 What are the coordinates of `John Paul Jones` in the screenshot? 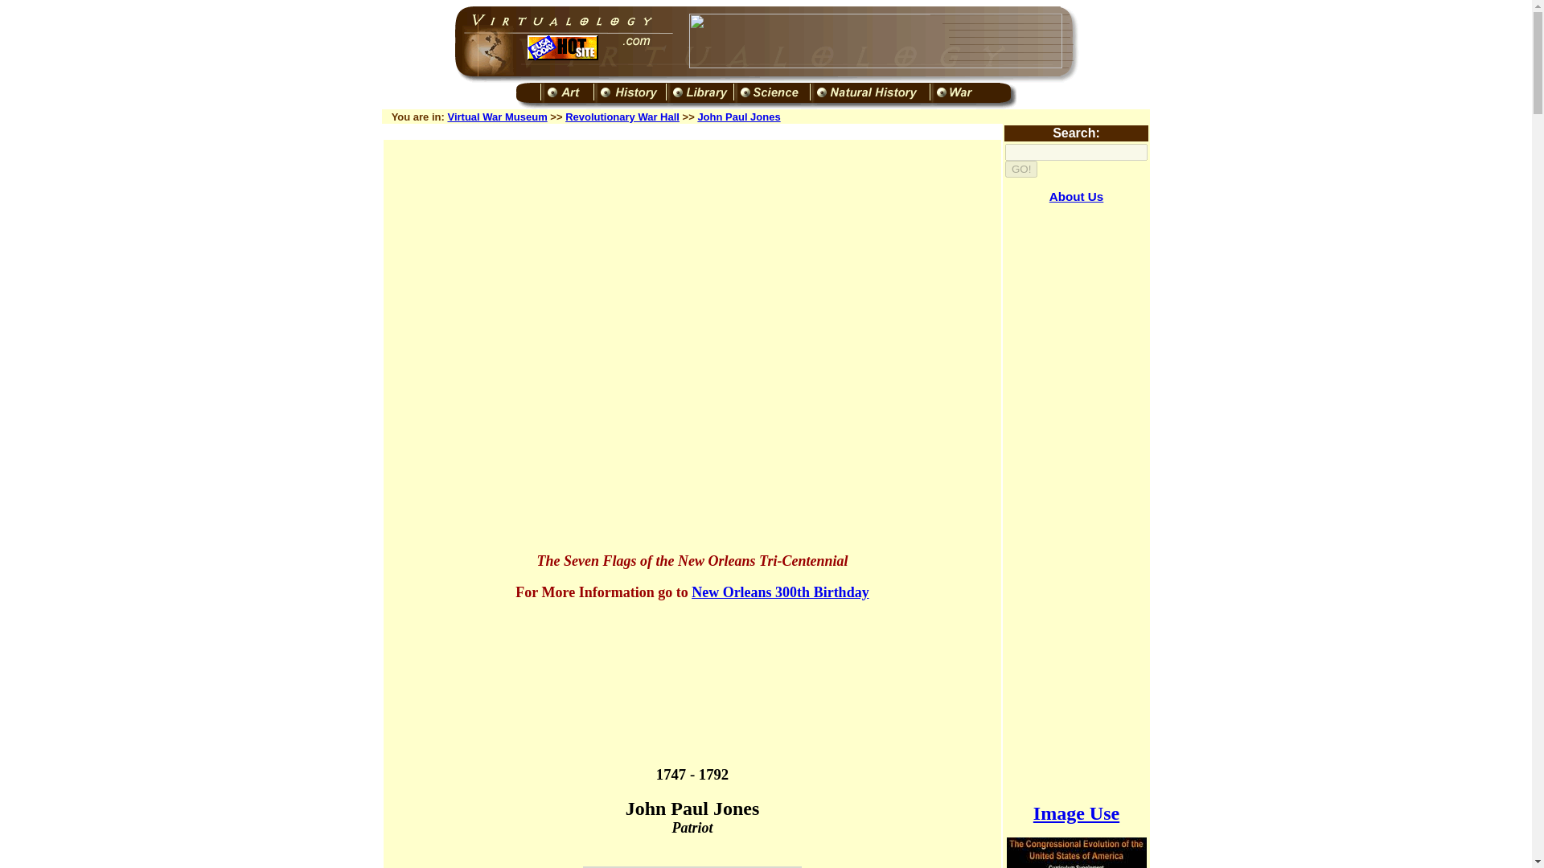 It's located at (738, 117).